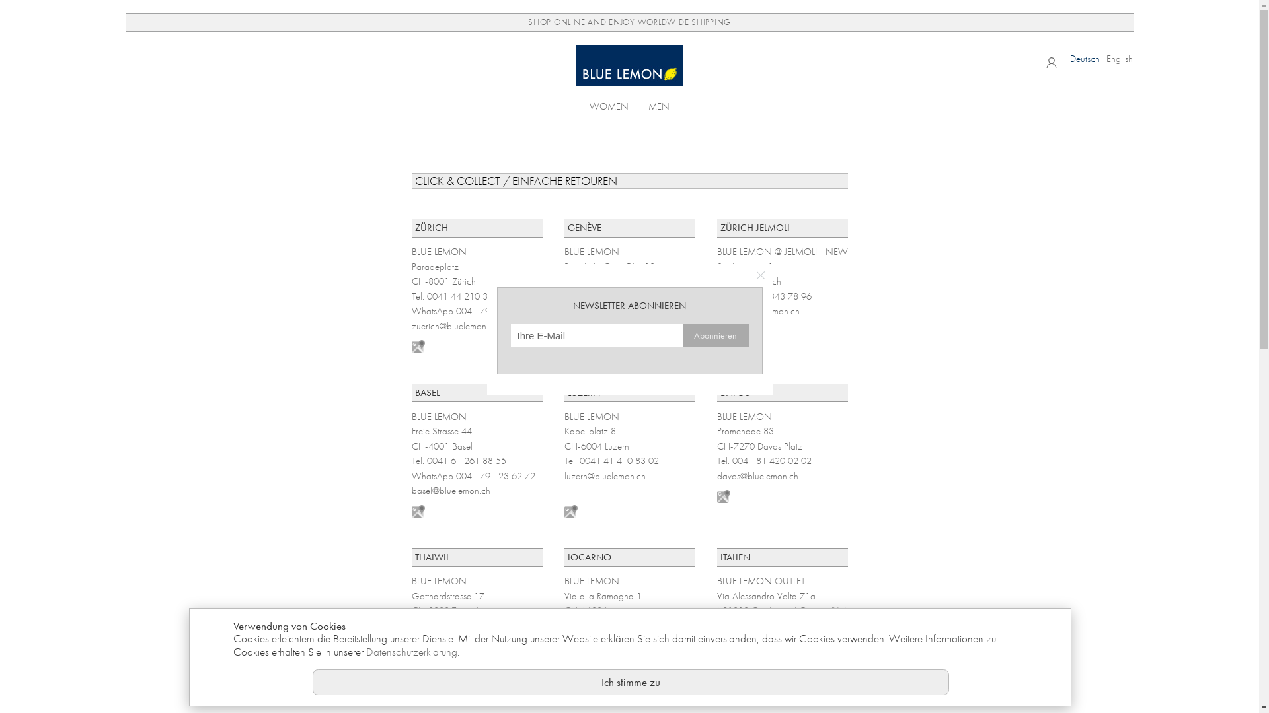  What do you see at coordinates (496, 475) in the screenshot?
I see `0041 79 123 62 72` at bounding box center [496, 475].